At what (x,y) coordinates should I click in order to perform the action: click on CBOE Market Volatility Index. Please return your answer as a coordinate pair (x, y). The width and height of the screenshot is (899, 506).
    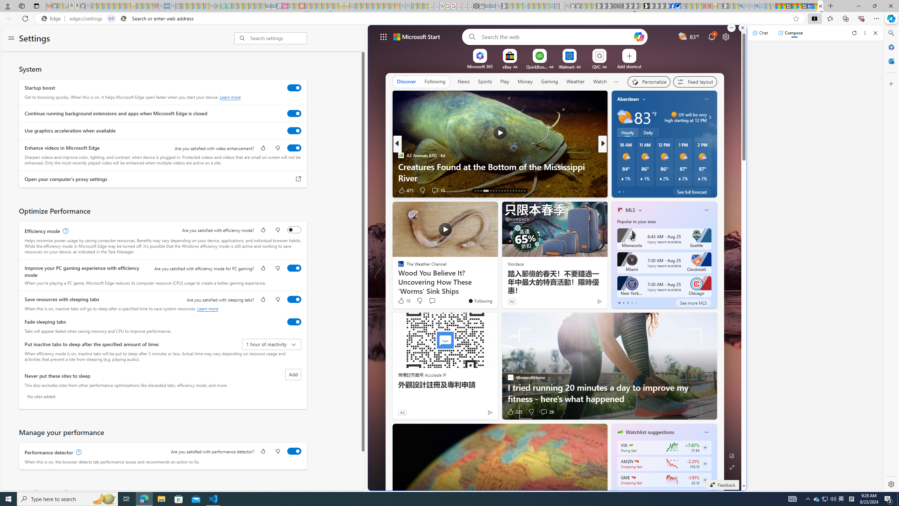
    Looking at the image, I should click on (631, 445).